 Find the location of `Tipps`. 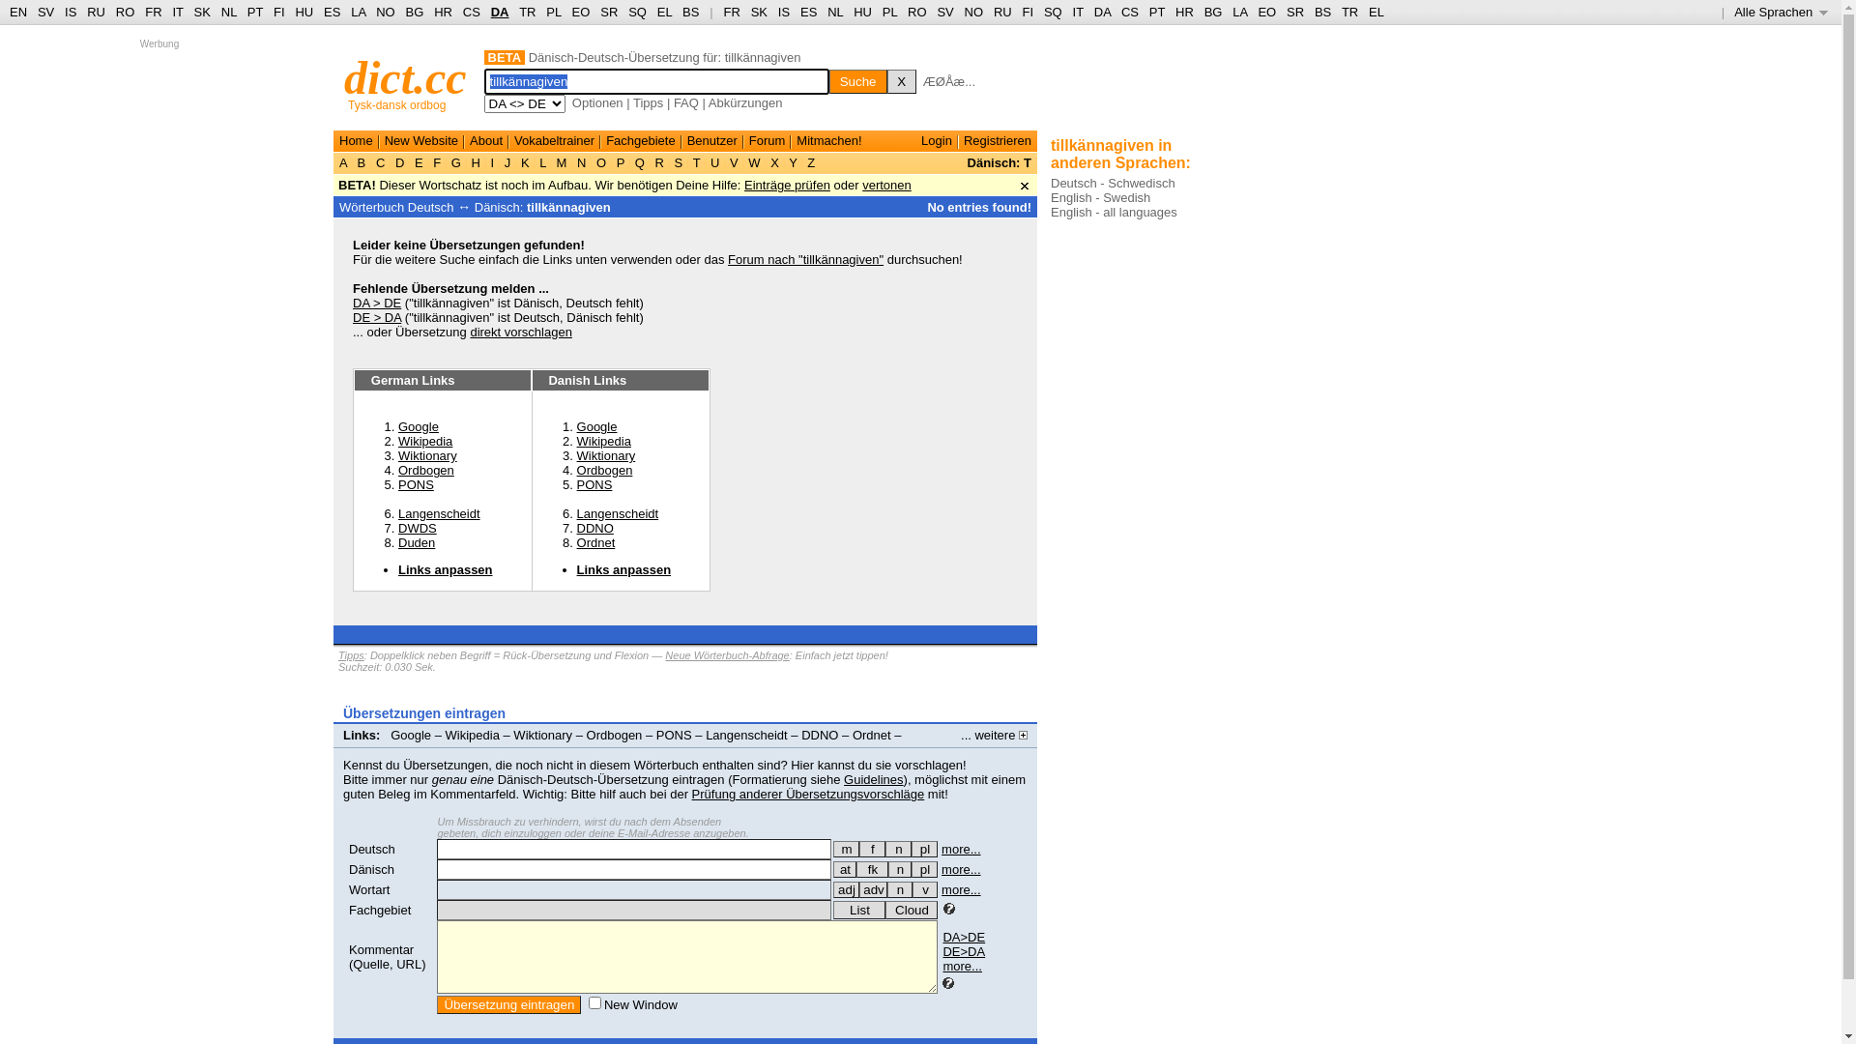

Tipps is located at coordinates (352, 655).